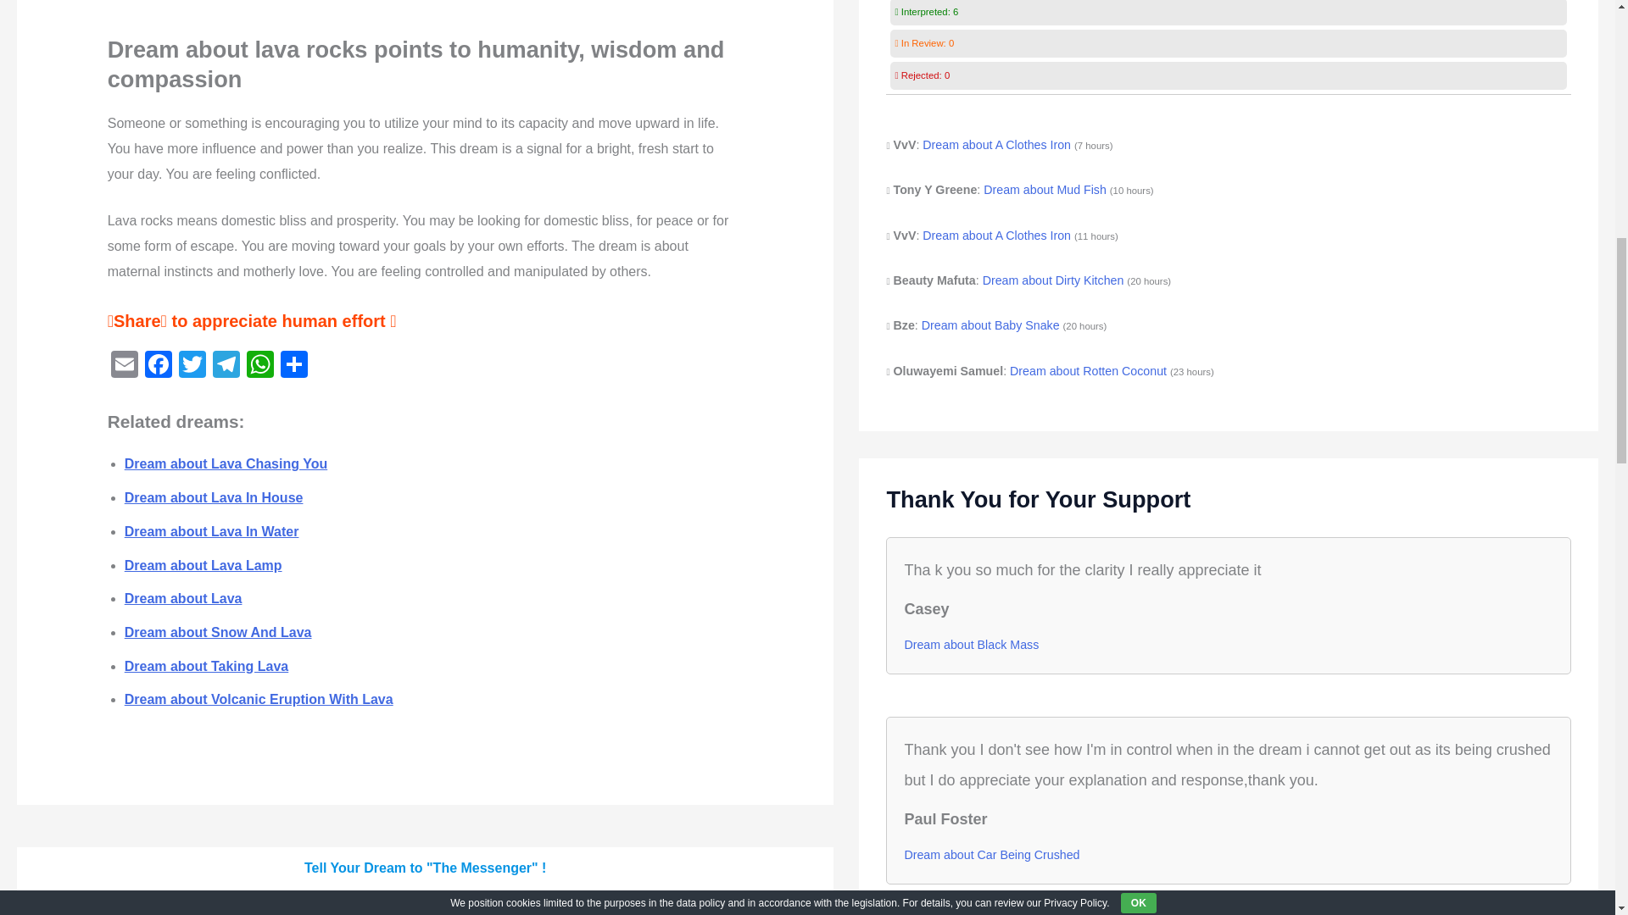 This screenshot has height=915, width=1628. What do you see at coordinates (226, 463) in the screenshot?
I see `Dream about Lava Chasing You` at bounding box center [226, 463].